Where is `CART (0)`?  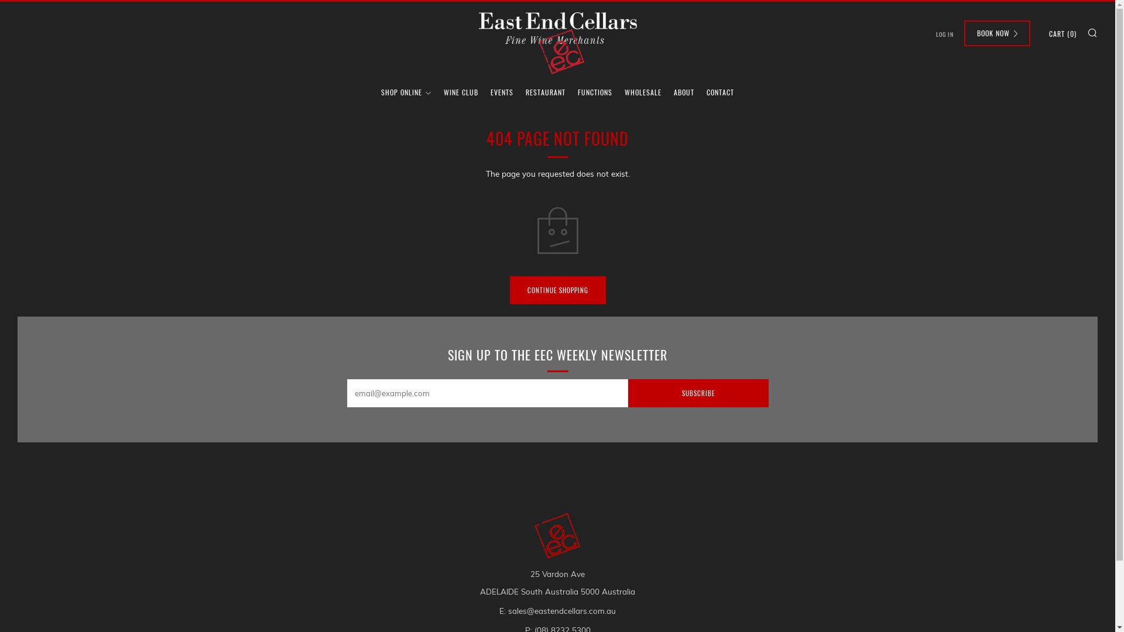
CART (0) is located at coordinates (1063, 34).